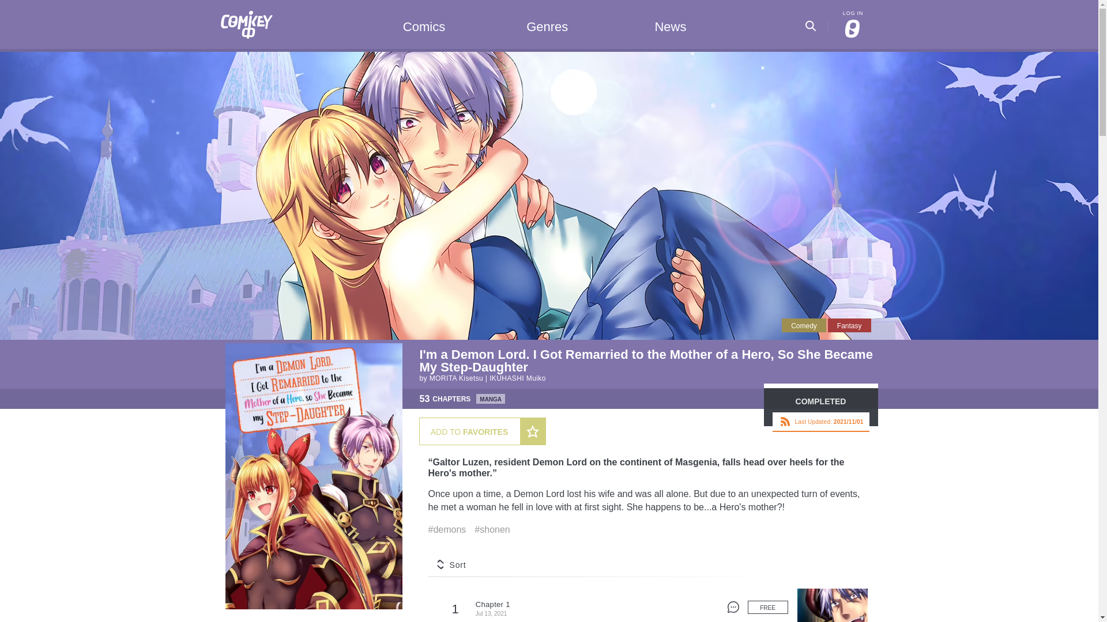 This screenshot has height=622, width=1107. Describe the element at coordinates (850, 325) in the screenshot. I see `Fantasy` at that location.